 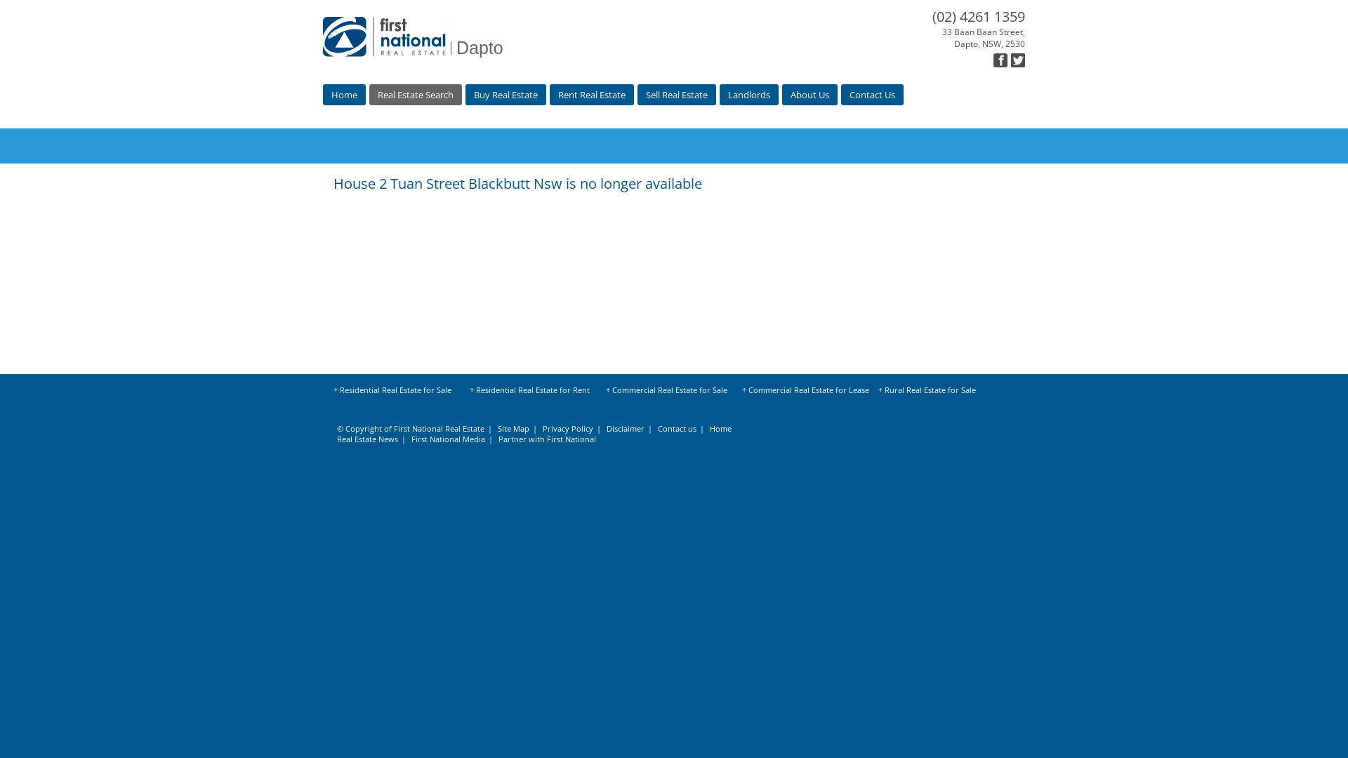 What do you see at coordinates (872, 95) in the screenshot?
I see `Contact Us` at bounding box center [872, 95].